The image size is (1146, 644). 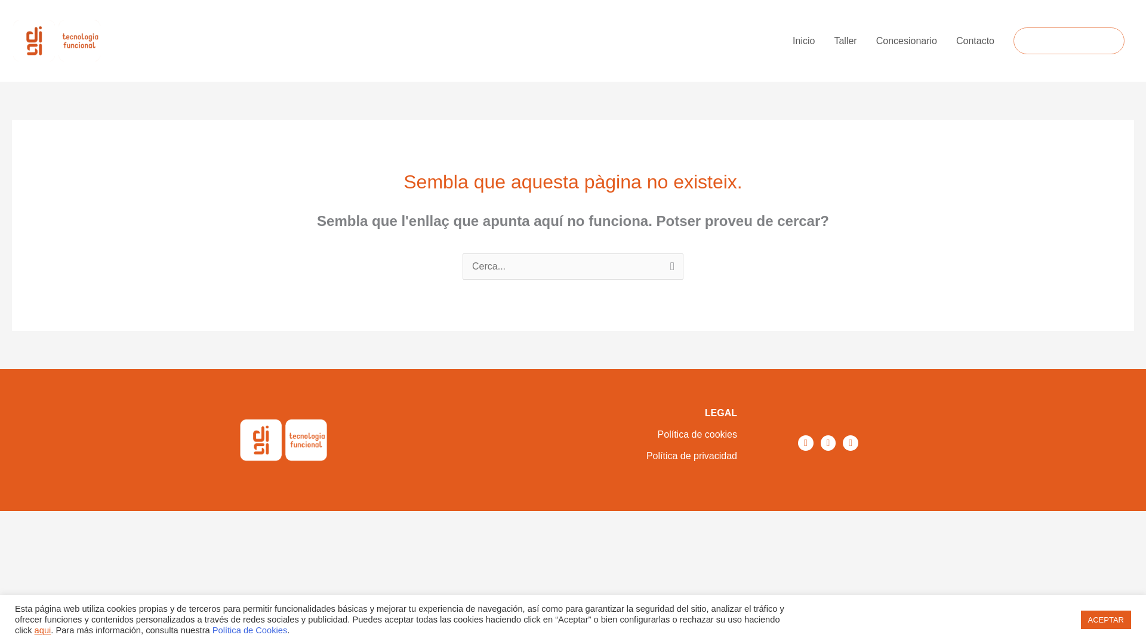 I want to click on Empezar ahora, so click(x=1068, y=41).